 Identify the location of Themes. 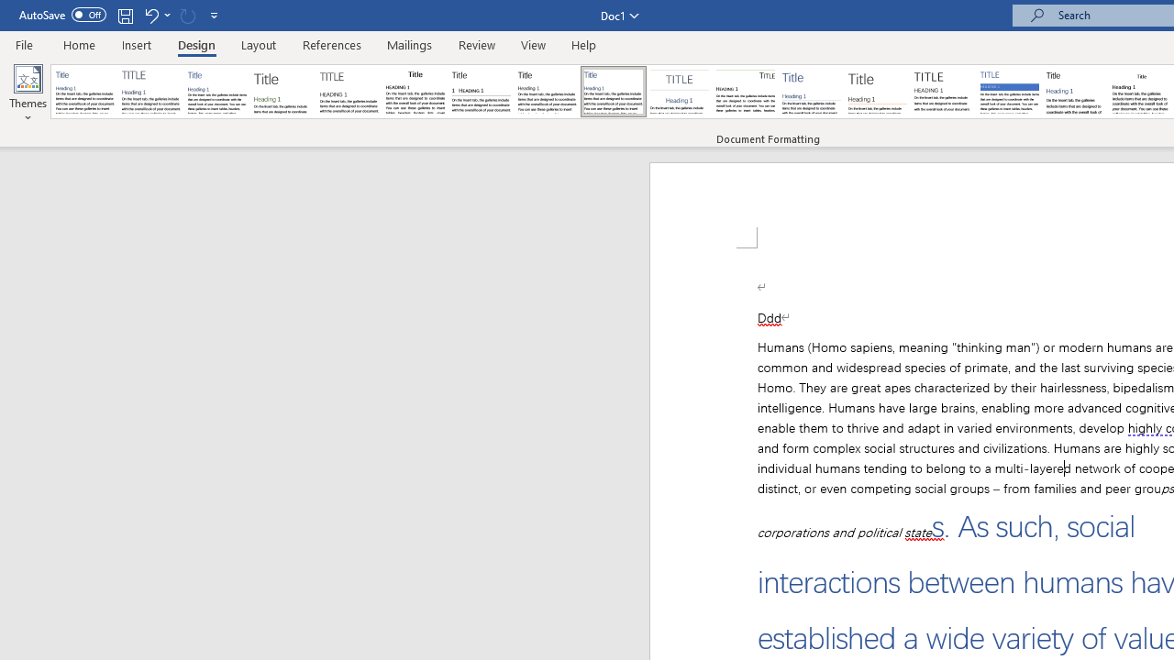
(28, 93).